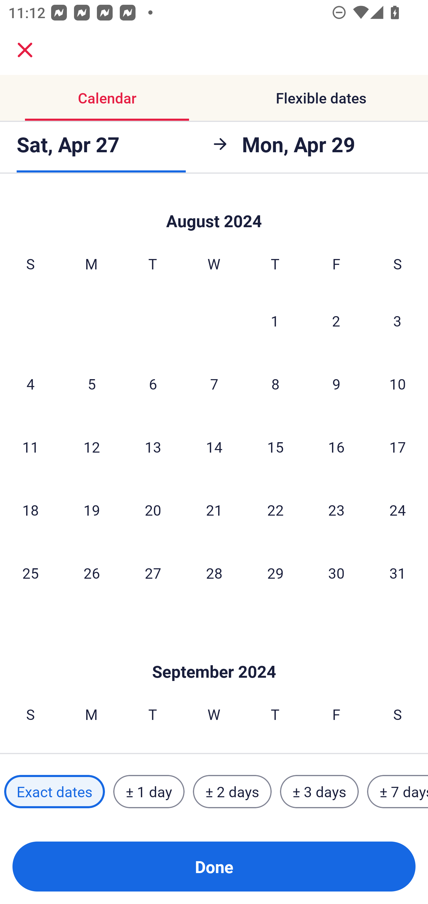  I want to click on 2 Friday, August 2, 2024, so click(336, 320).